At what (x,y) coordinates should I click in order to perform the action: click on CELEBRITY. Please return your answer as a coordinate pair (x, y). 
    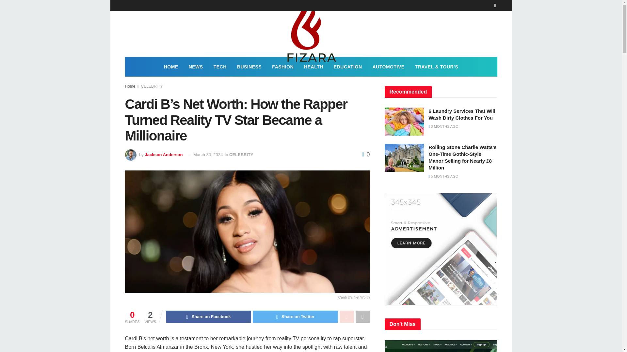
    Looking at the image, I should click on (152, 86).